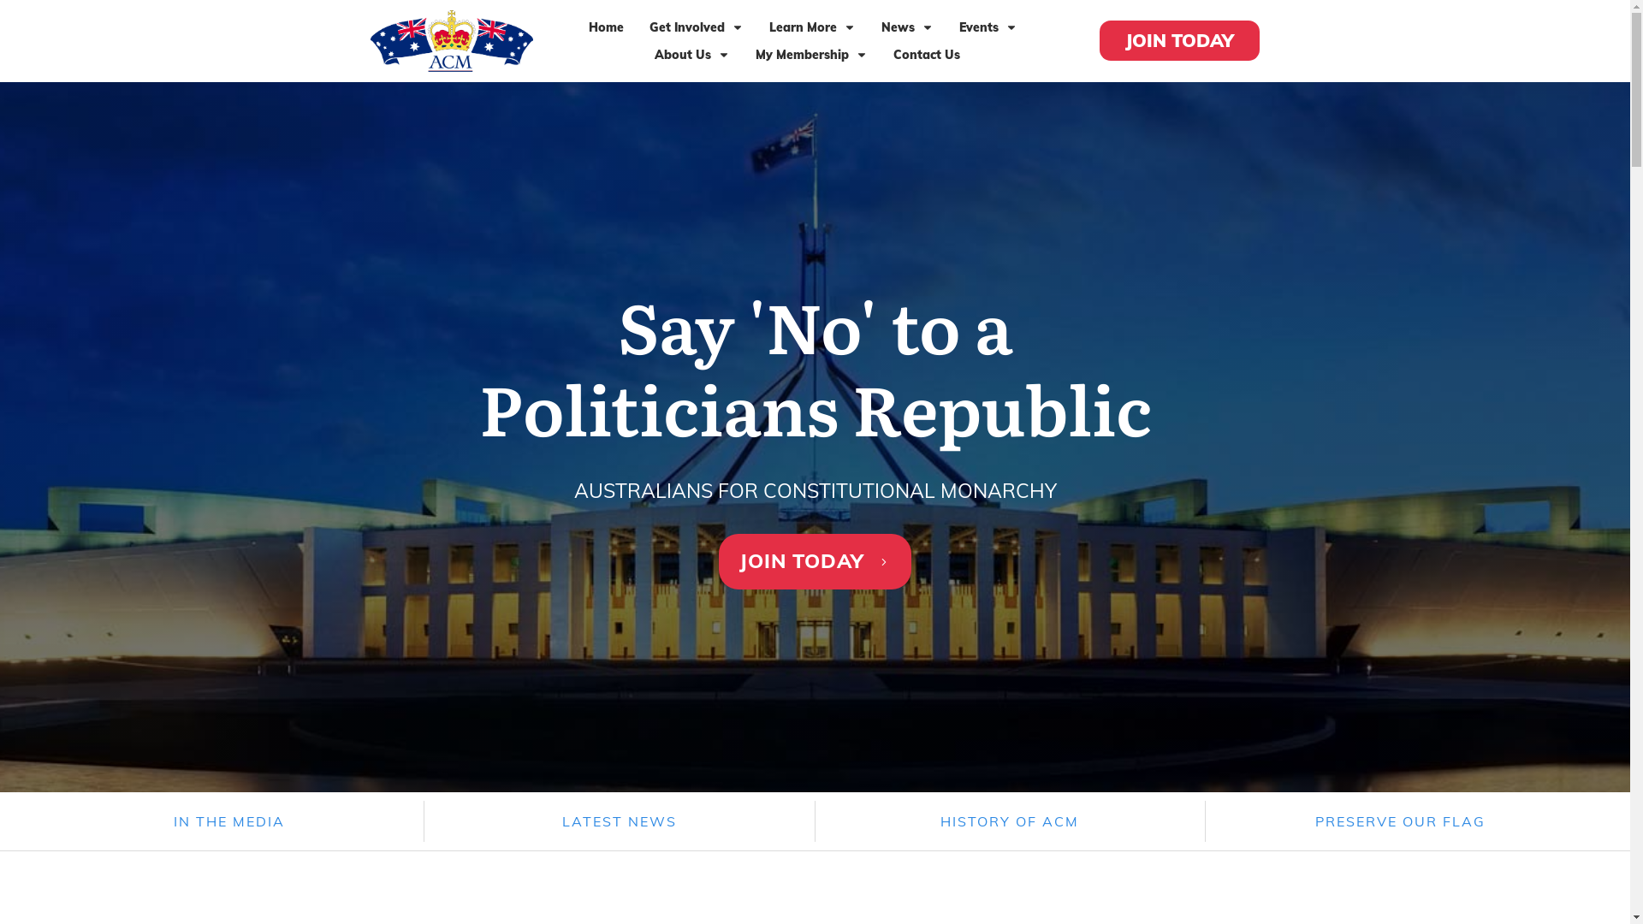  I want to click on LATEST NEWS, so click(620, 821).